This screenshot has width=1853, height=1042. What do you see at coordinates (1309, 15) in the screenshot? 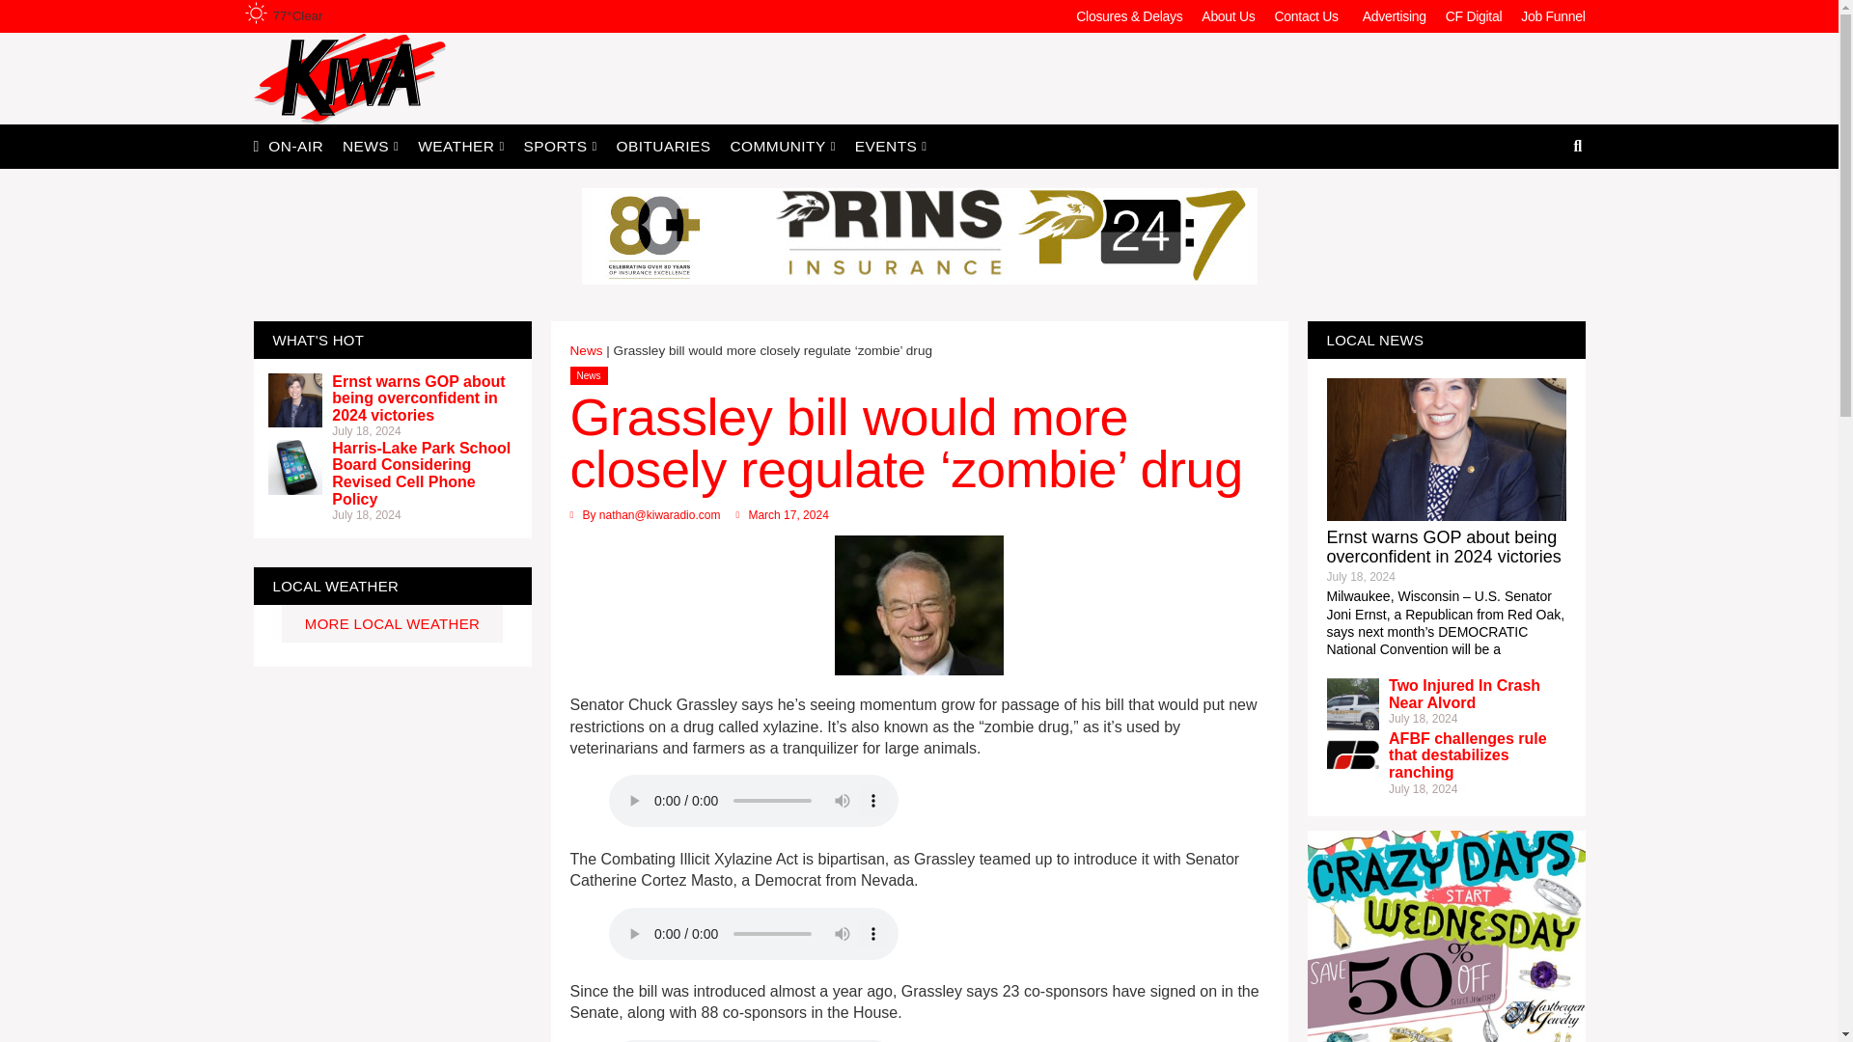
I see `Contact Us` at bounding box center [1309, 15].